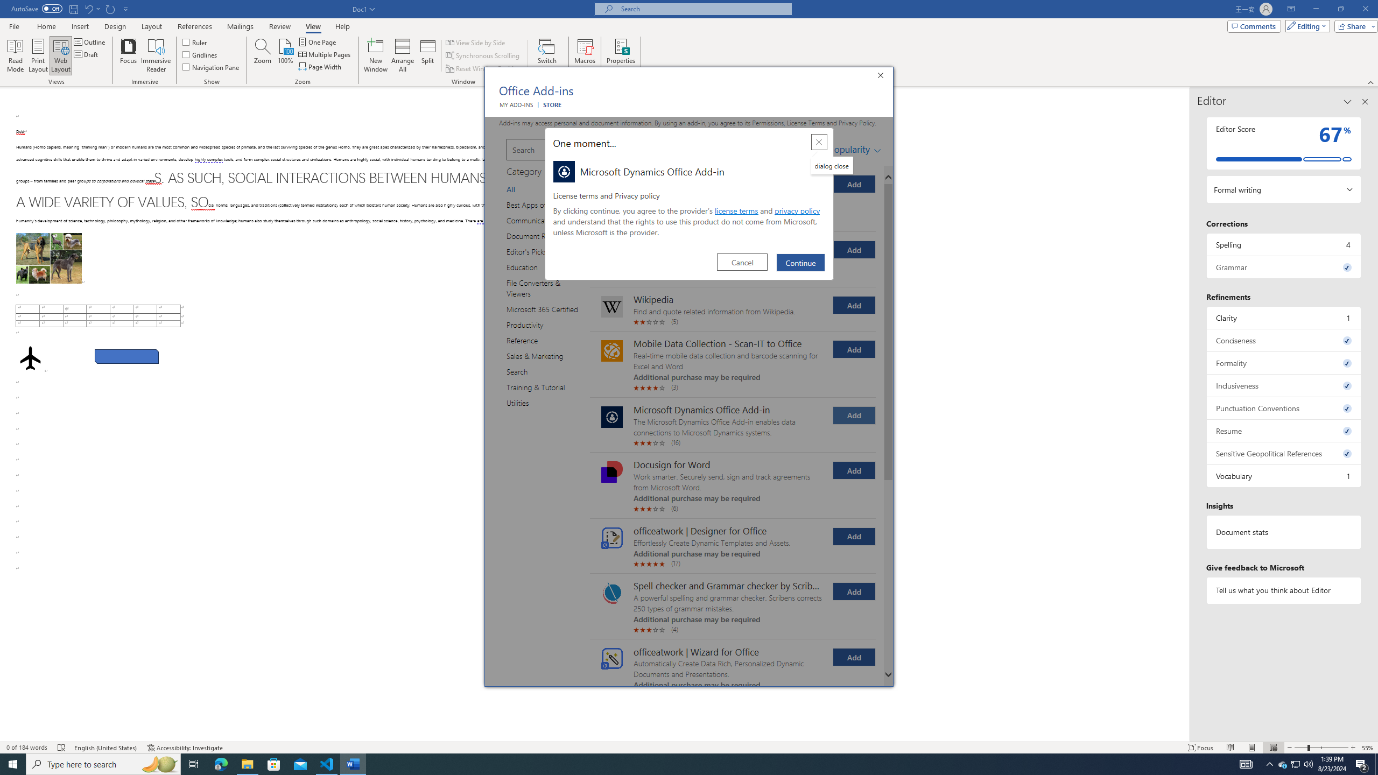  I want to click on Arrange All, so click(403, 55).